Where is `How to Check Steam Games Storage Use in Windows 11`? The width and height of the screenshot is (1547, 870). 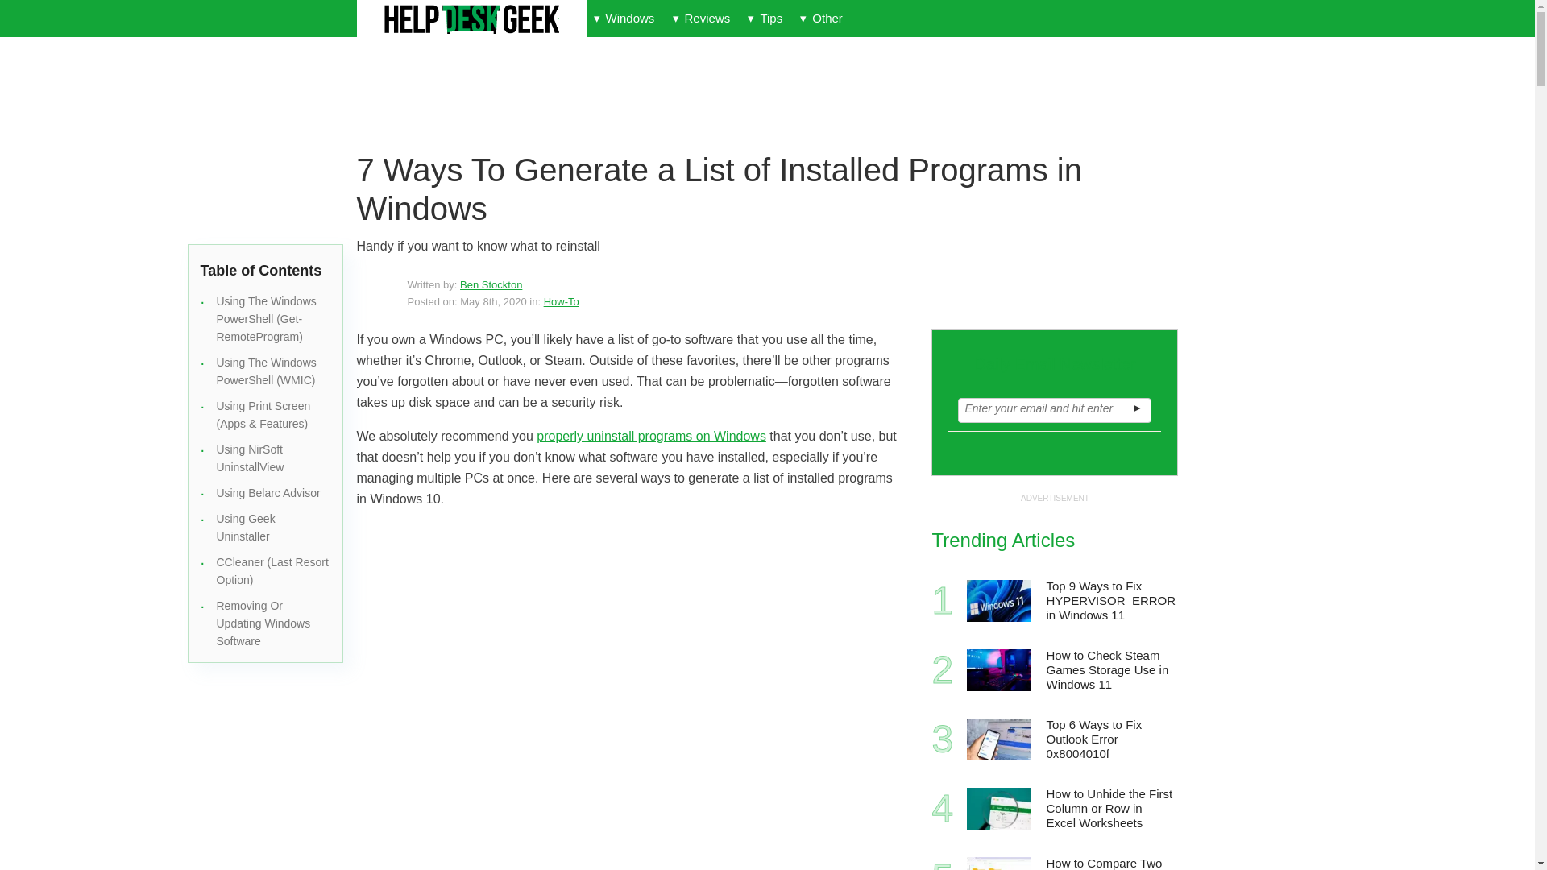 How to Check Steam Games Storage Use in Windows 11 is located at coordinates (1110, 670).